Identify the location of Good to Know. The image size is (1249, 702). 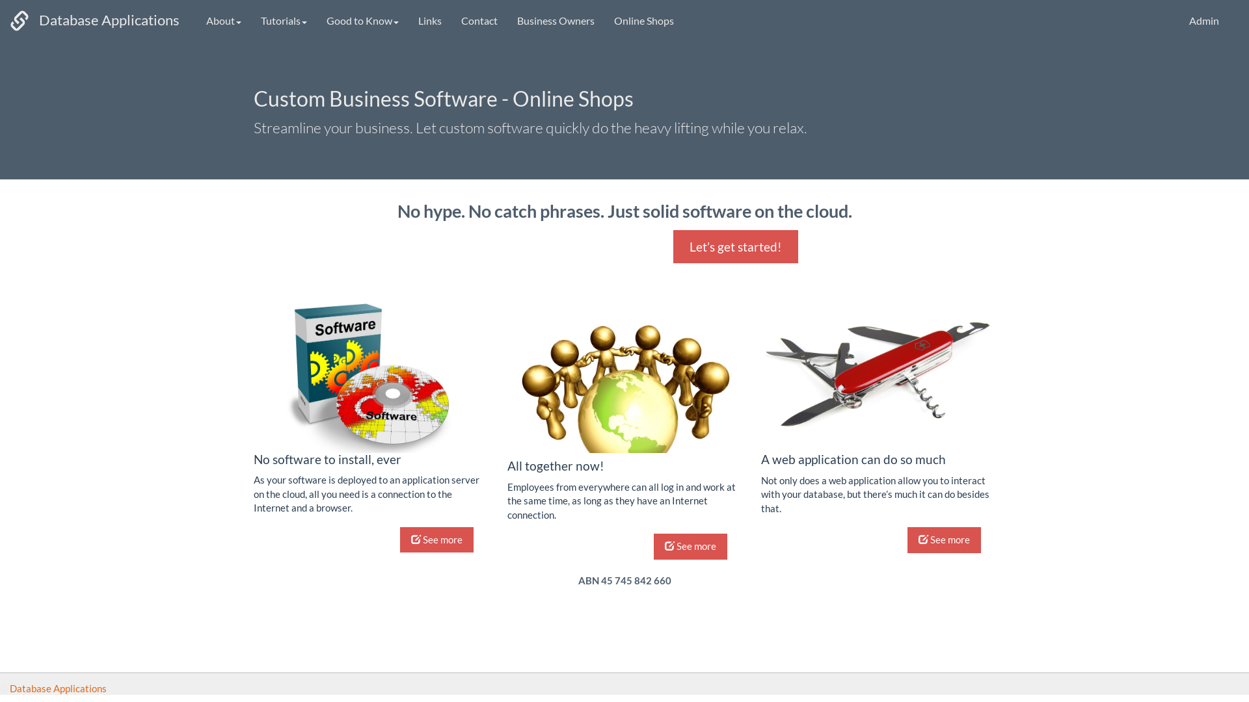
(363, 21).